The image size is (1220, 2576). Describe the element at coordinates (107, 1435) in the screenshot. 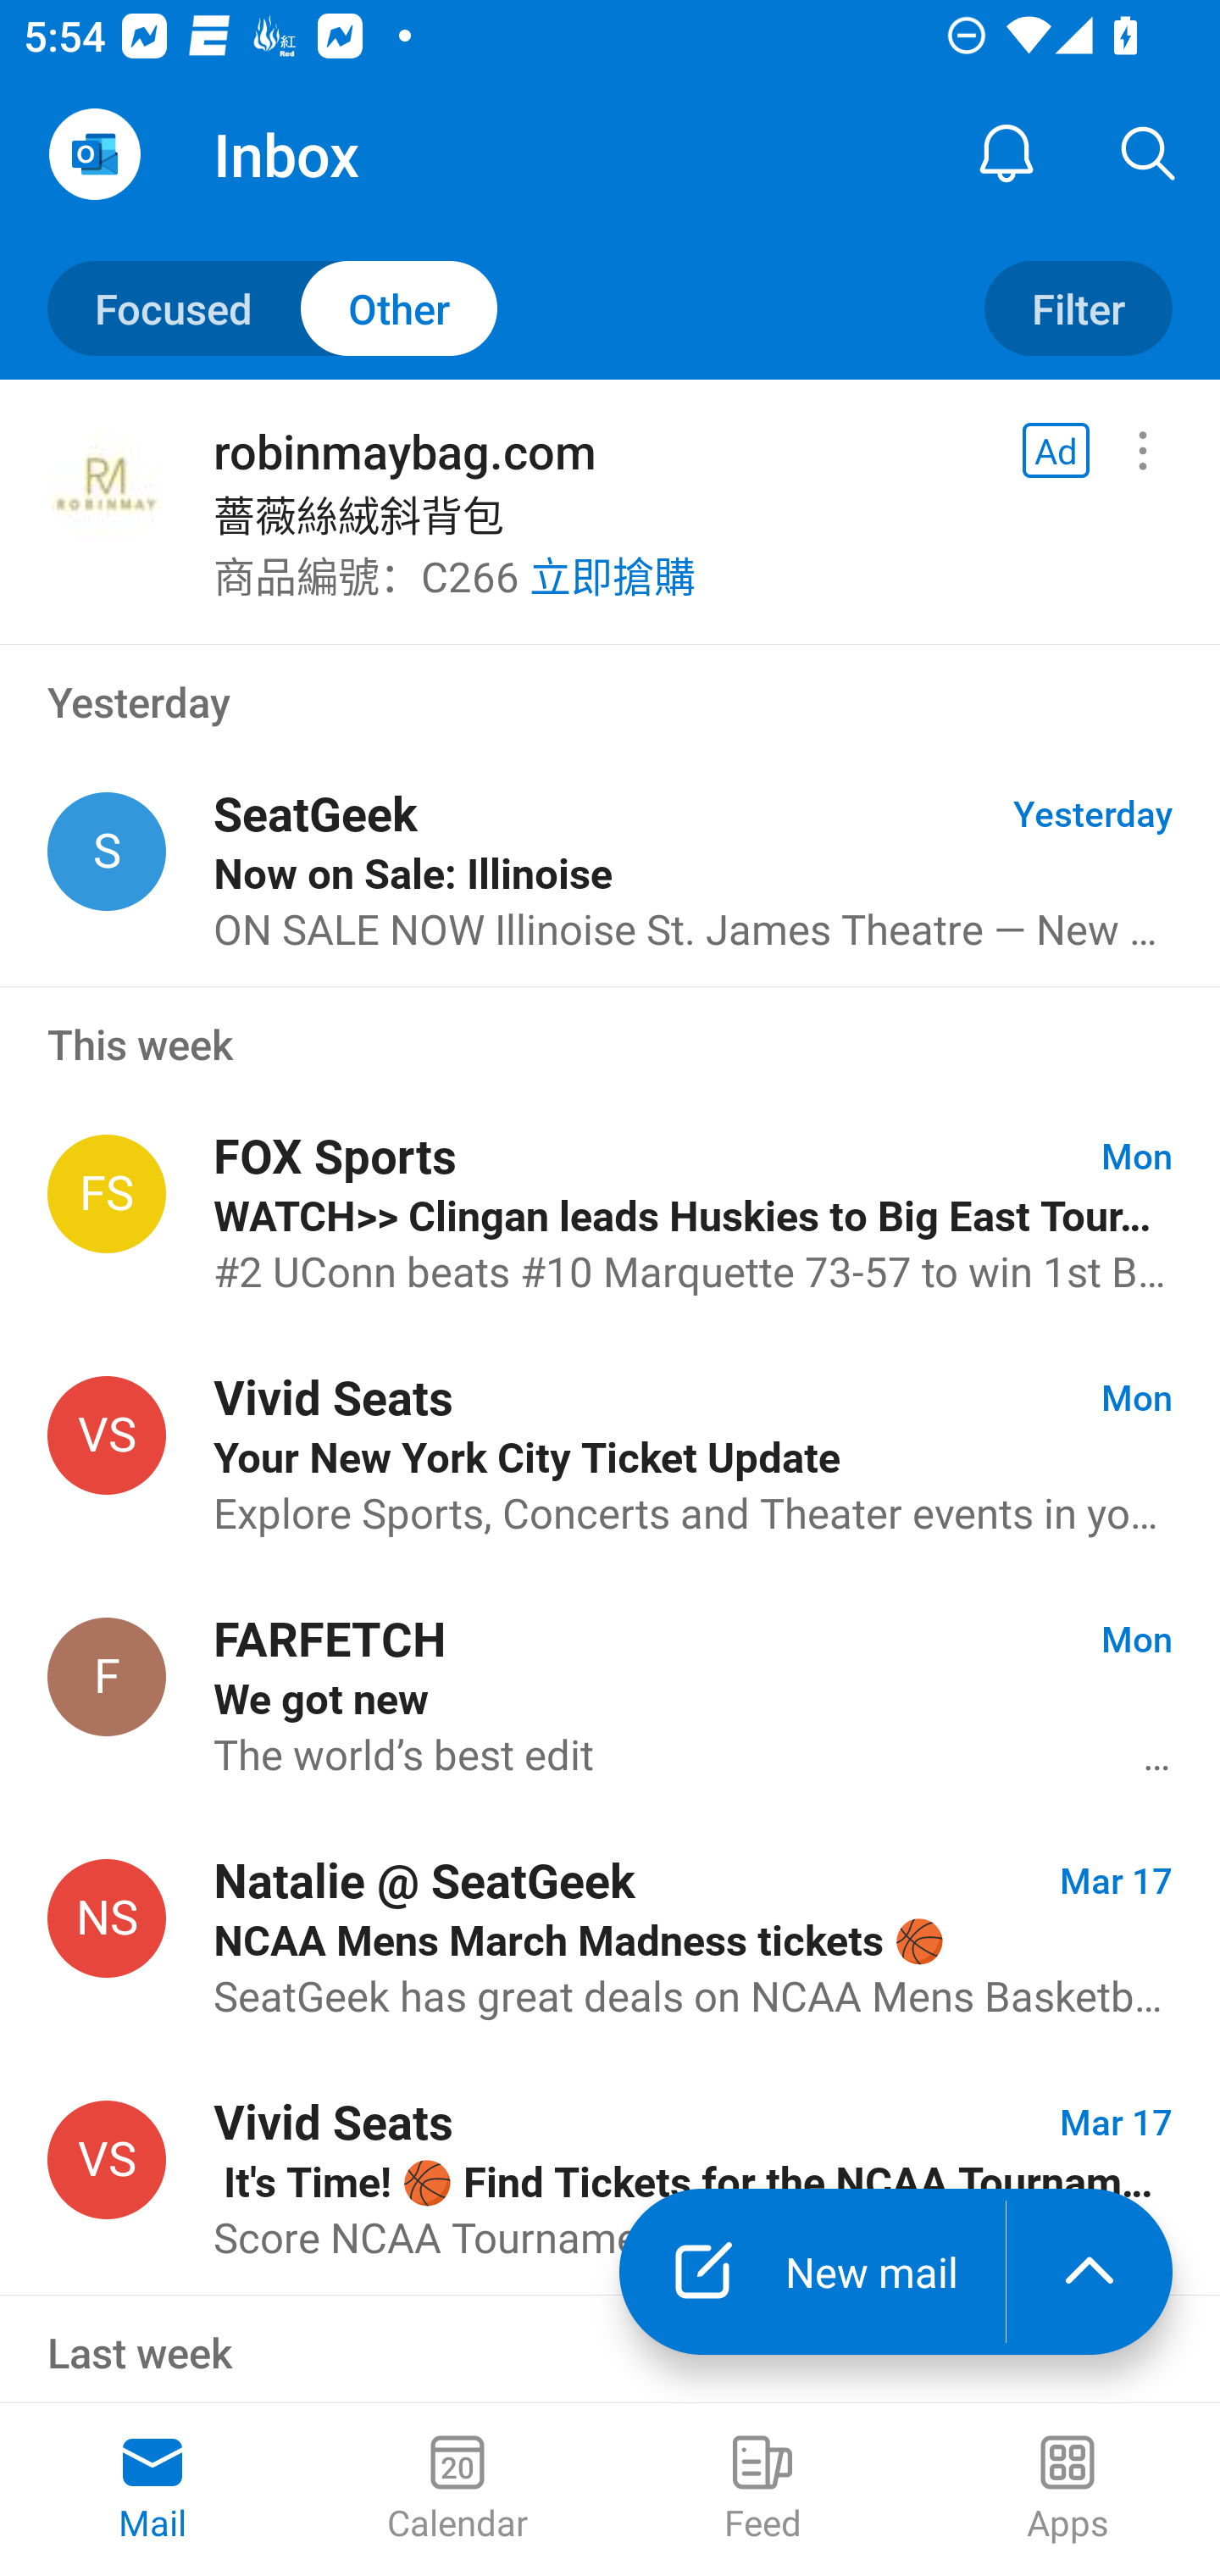

I see `Vivid Seats, tickets@live.vividseats.com` at that location.